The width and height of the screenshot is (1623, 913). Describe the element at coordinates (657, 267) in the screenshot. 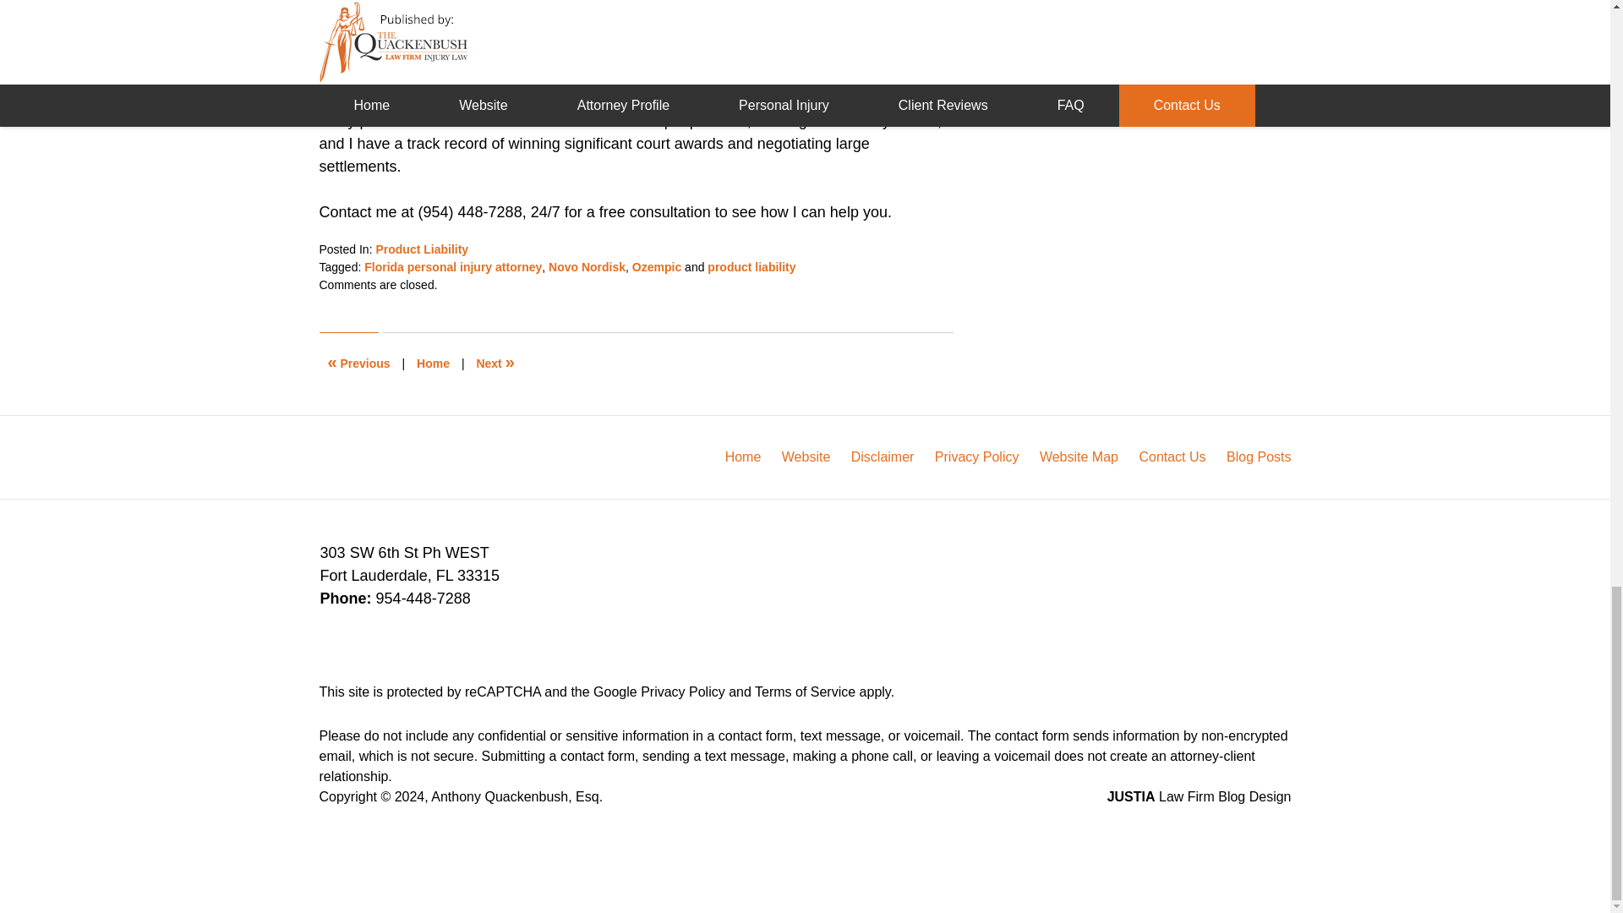

I see `View all posts tagged with Ozempic` at that location.